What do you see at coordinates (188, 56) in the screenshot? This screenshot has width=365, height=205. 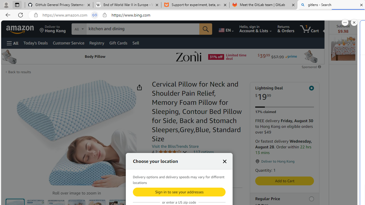 I see `Logo` at bounding box center [188, 56].